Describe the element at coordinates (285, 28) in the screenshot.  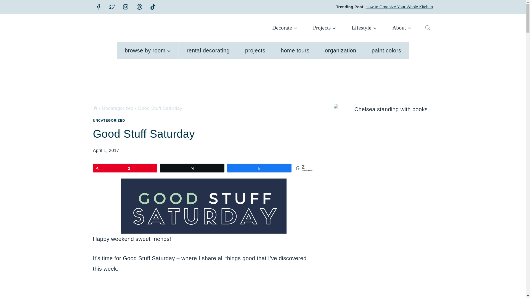
I see `Decorate` at that location.